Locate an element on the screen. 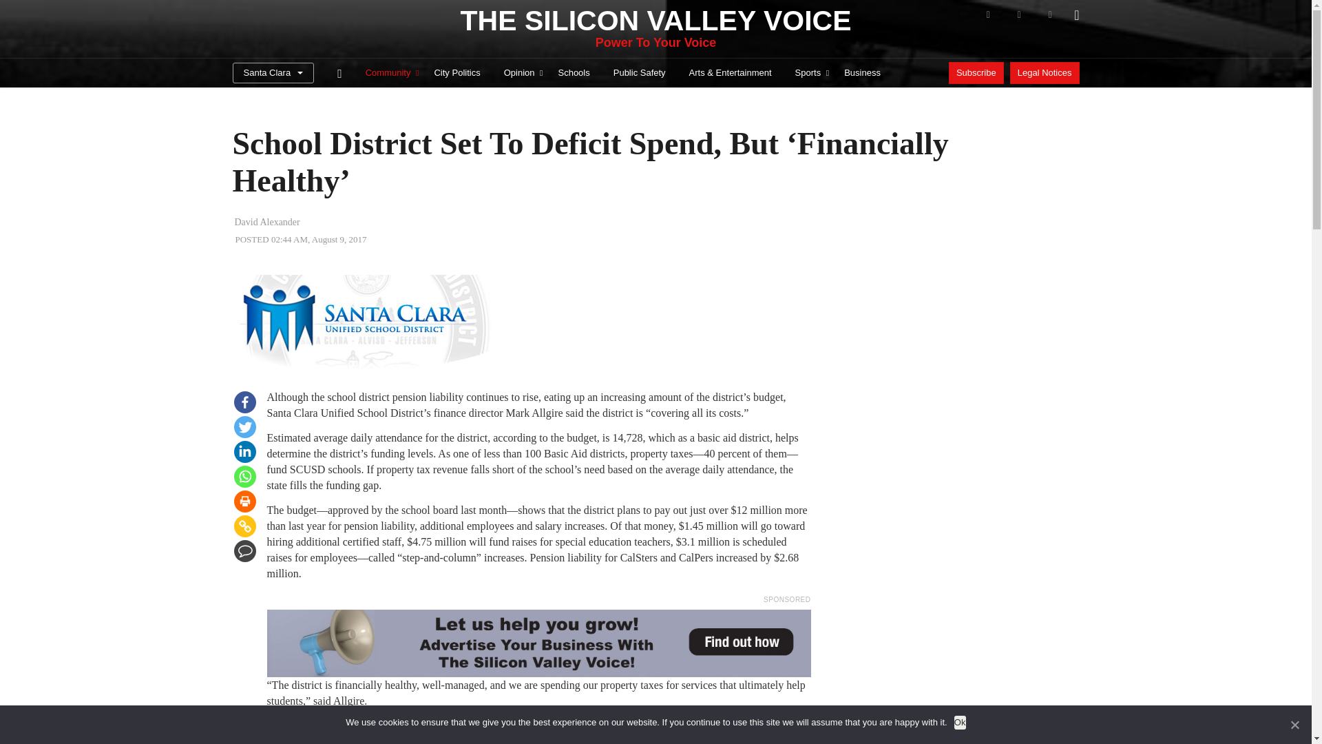 This screenshot has height=744, width=1322. Twitter is located at coordinates (245, 427).